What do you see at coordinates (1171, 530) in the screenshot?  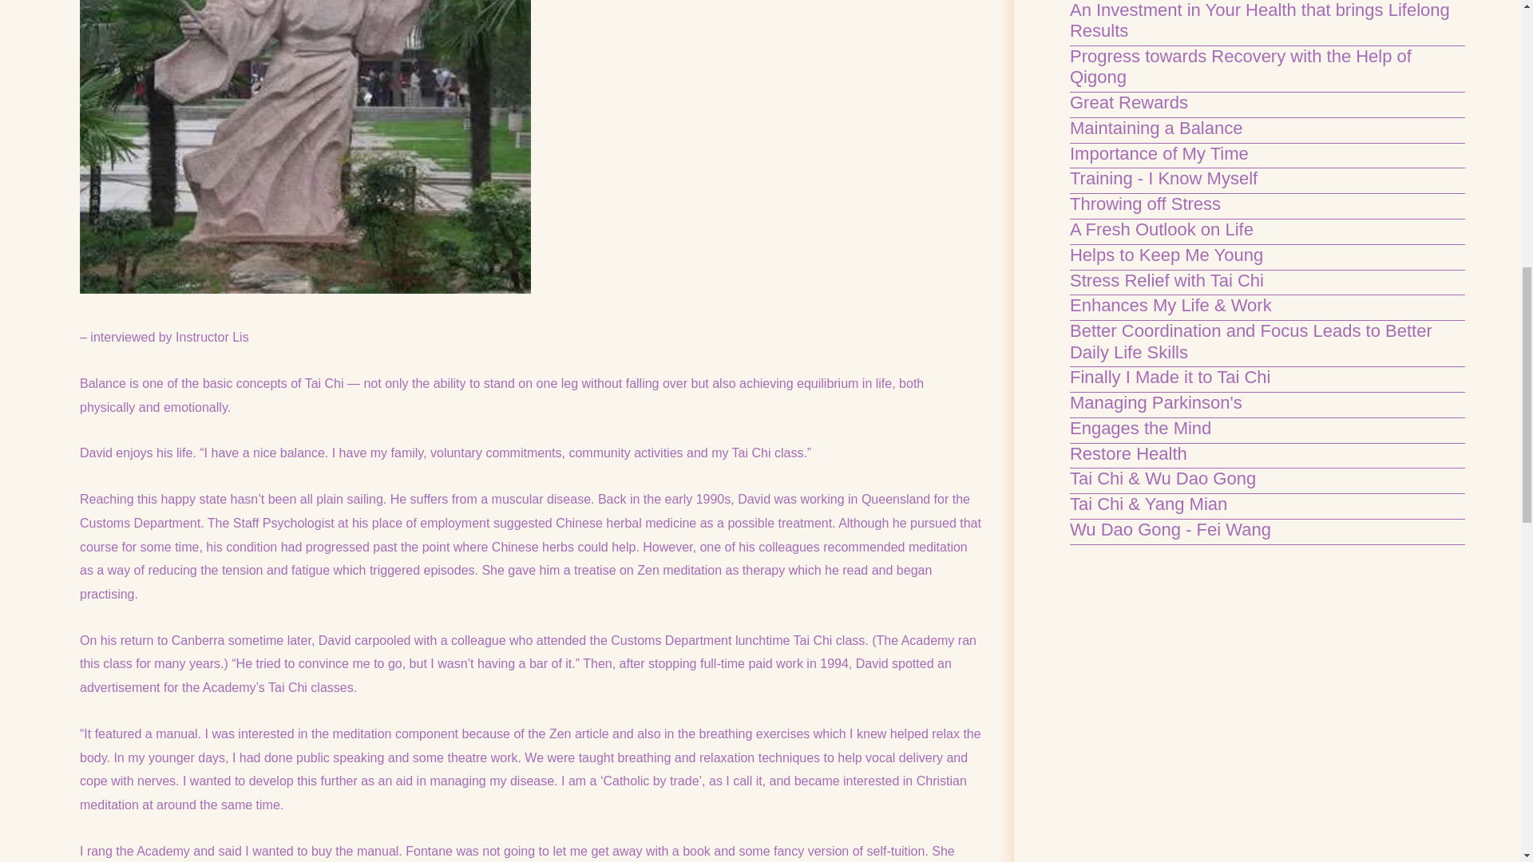 I see `Wu Dao Gong - Fei Wang` at bounding box center [1171, 530].